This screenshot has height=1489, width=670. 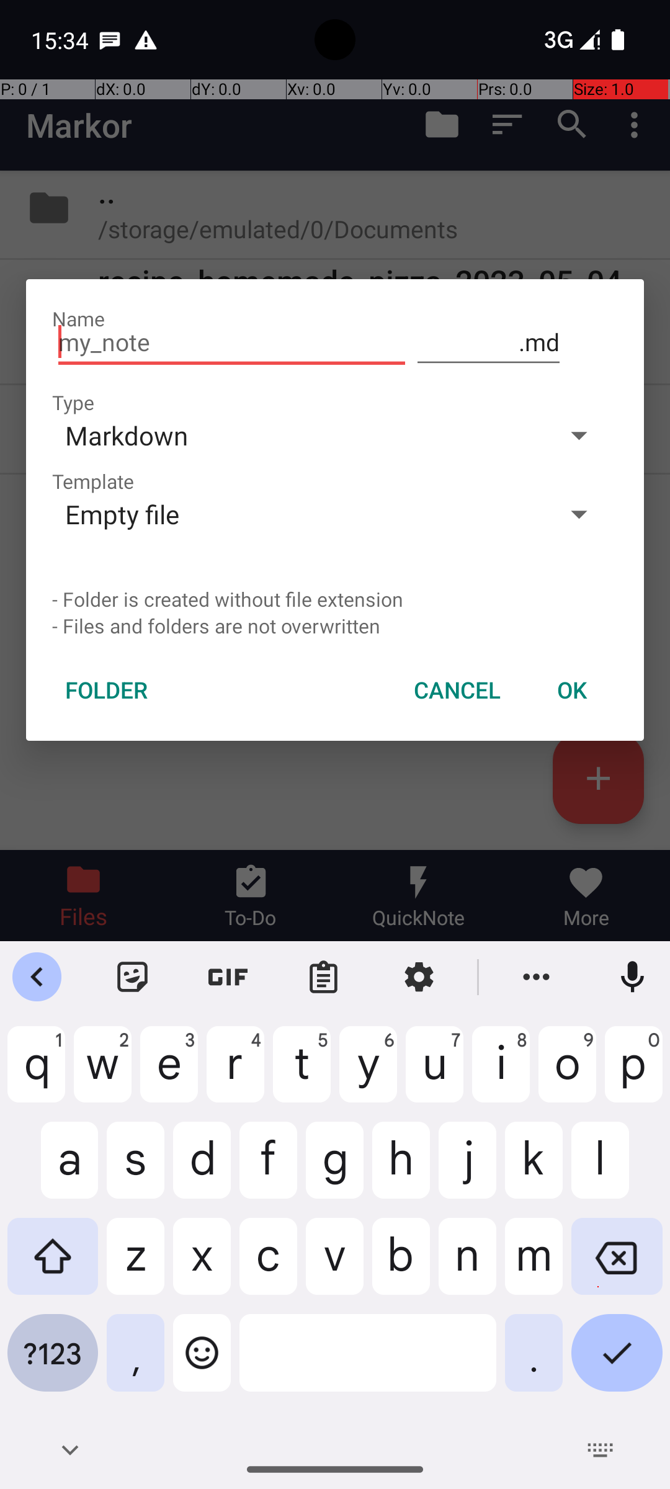 I want to click on .md, so click(x=489, y=342).